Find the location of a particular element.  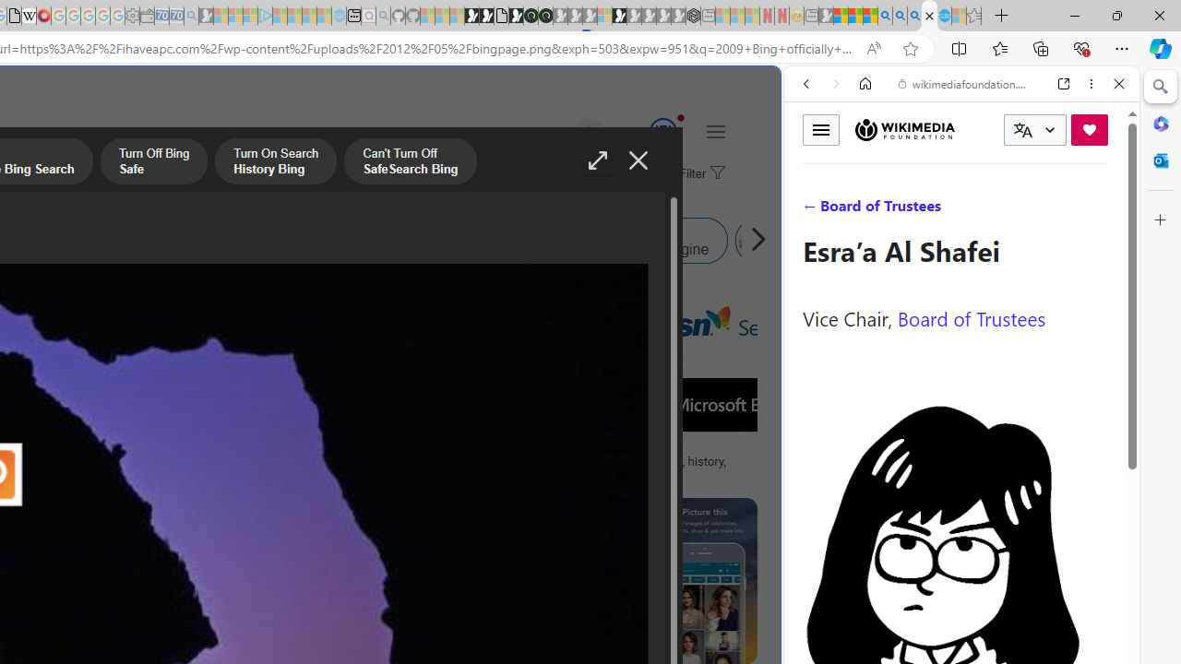

Scroll right is located at coordinates (753, 240).